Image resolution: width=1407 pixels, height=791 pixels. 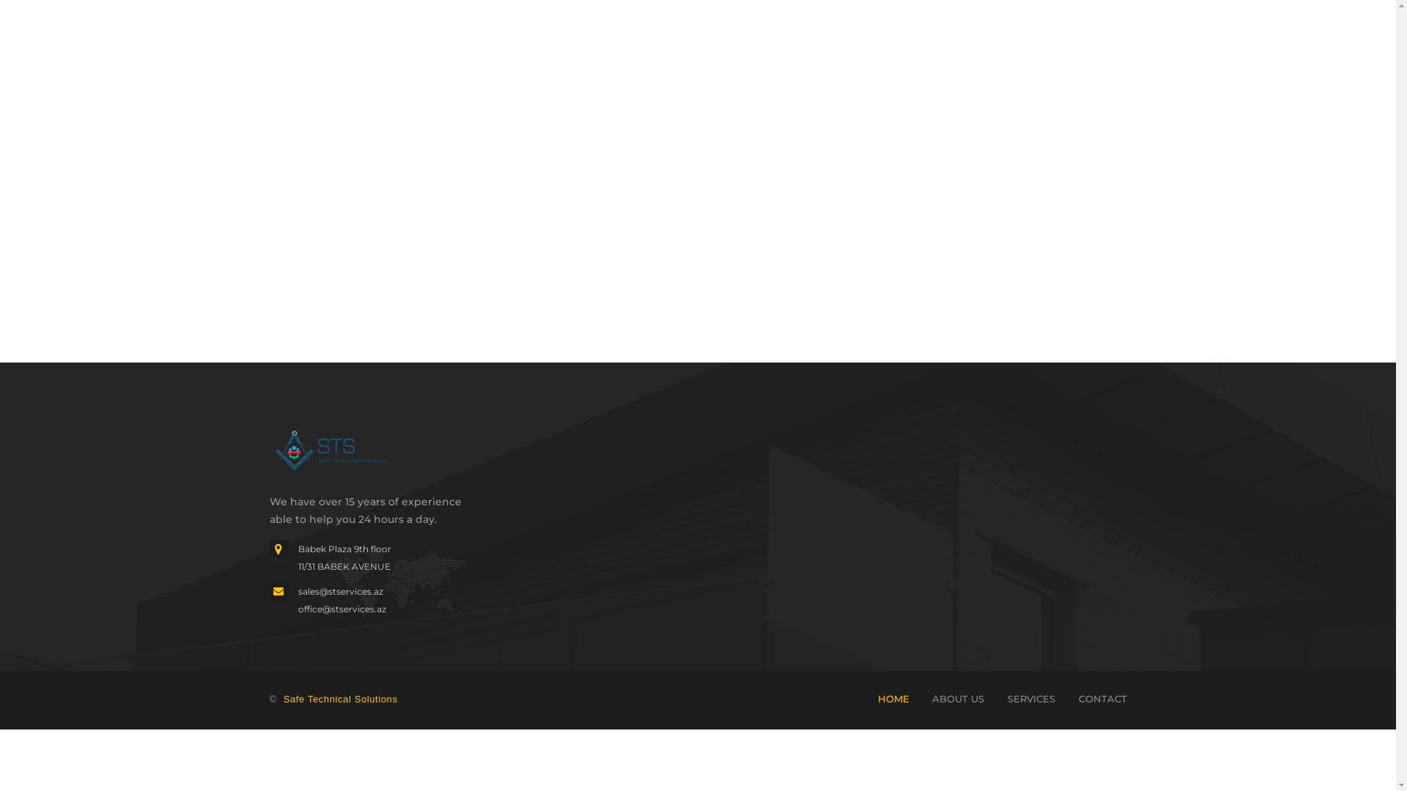 I want to click on Safe Technical Solutions, so click(x=341, y=699).